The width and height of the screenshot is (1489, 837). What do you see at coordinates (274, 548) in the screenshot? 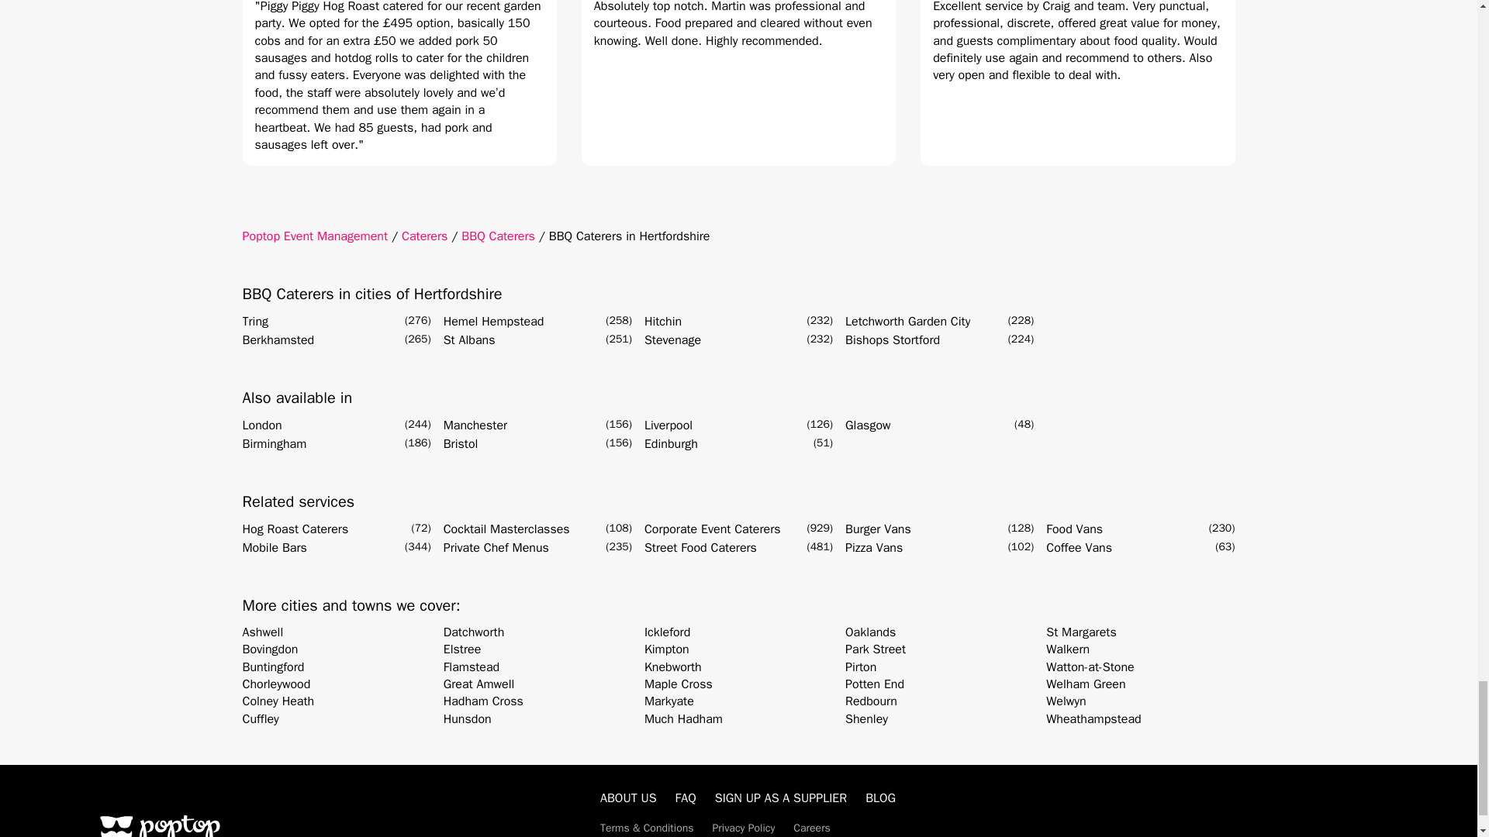
I see `Mobile Bars` at bounding box center [274, 548].